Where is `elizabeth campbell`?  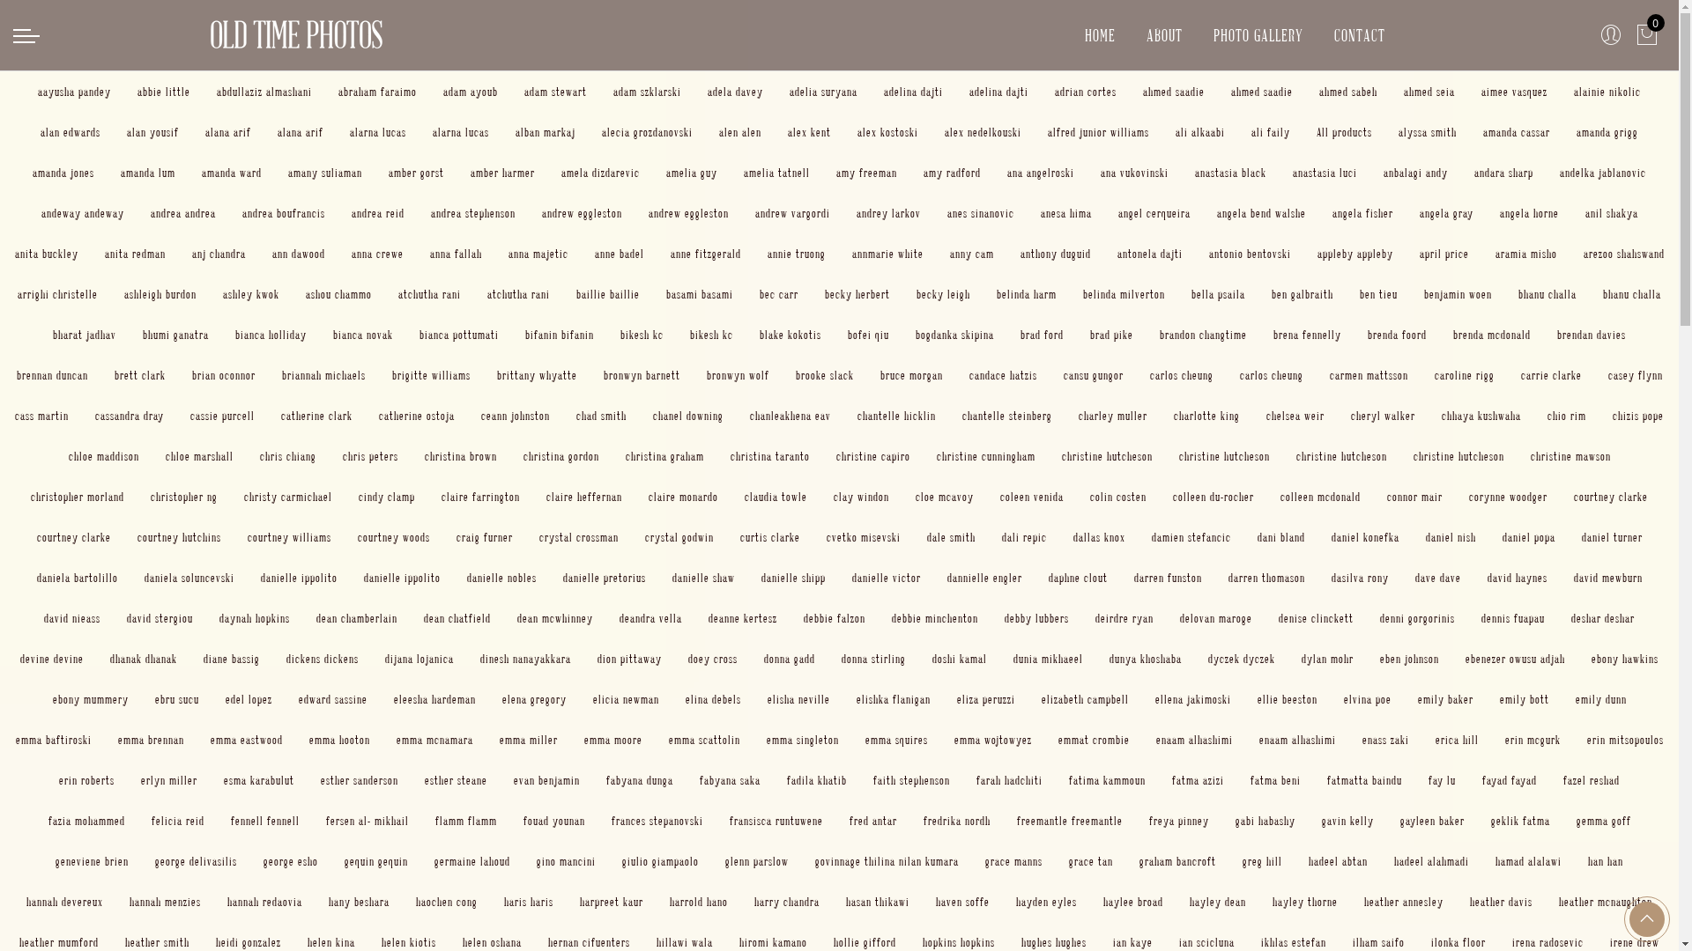
elizabeth campbell is located at coordinates (1086, 699).